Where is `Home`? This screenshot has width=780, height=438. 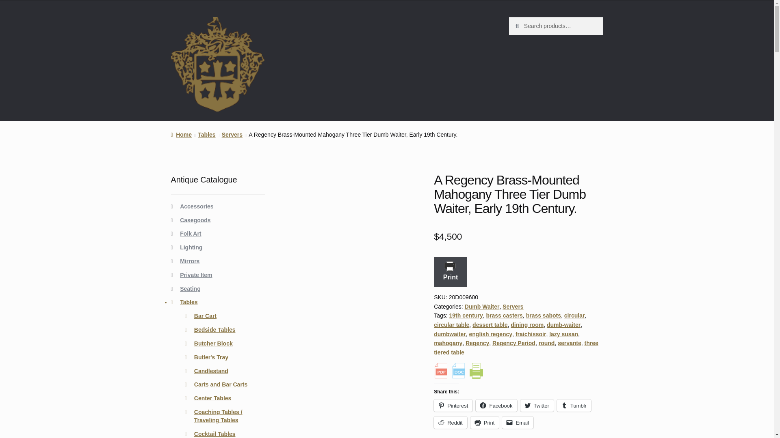
Home is located at coordinates (181, 135).